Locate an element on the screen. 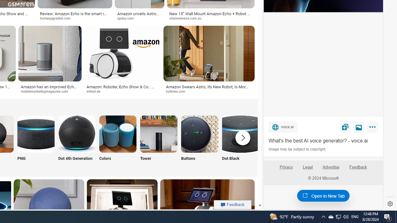  Dot 4th Generation is located at coordinates (77, 142).